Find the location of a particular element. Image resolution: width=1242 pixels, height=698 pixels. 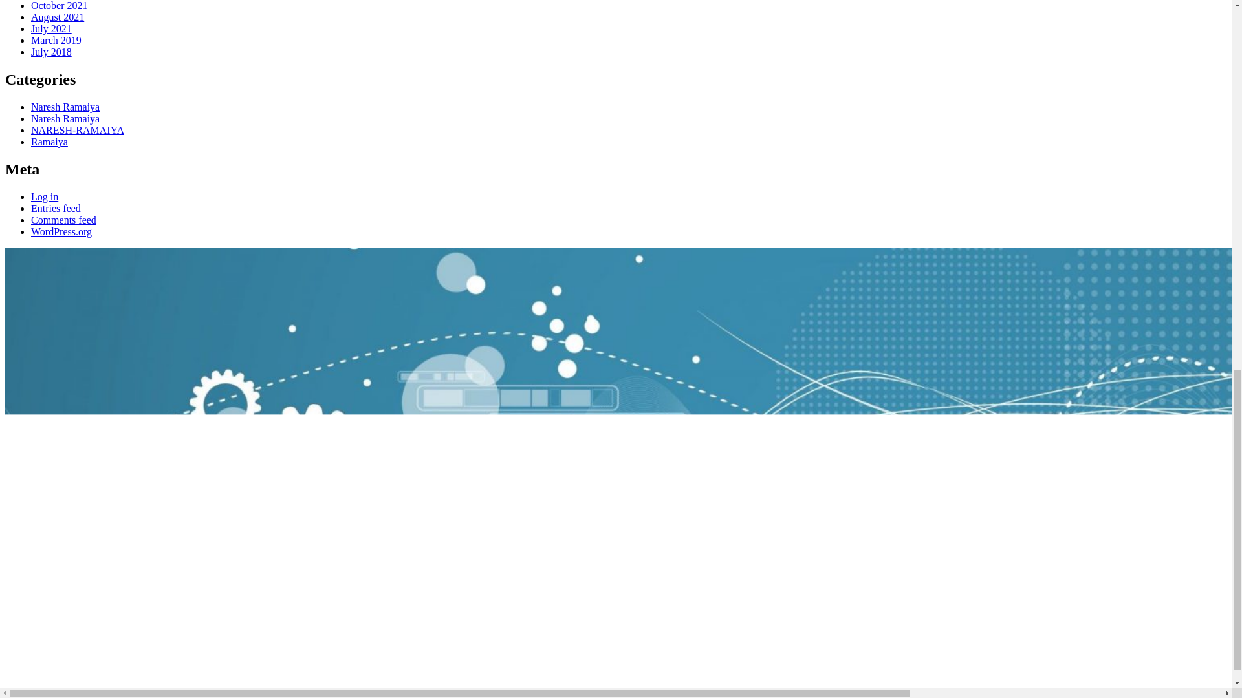

Naresh Ramaiya is located at coordinates (65, 106).